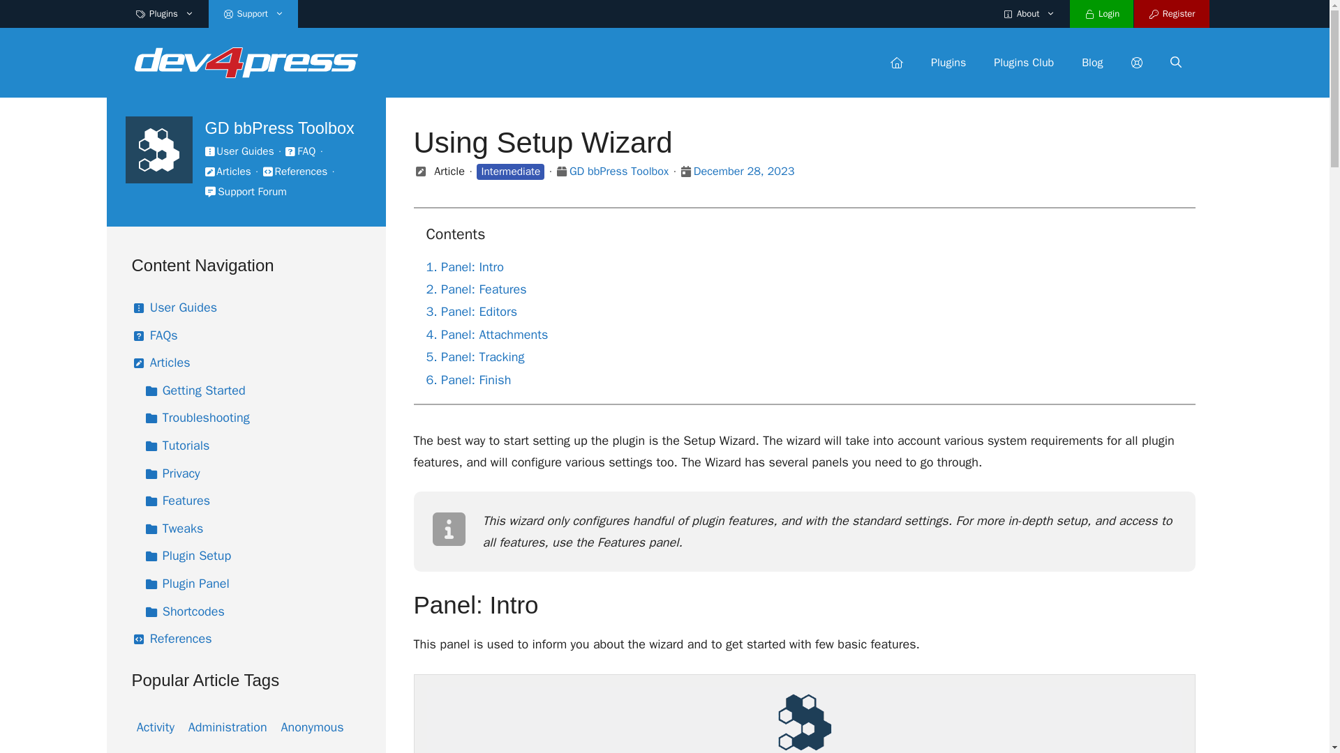 The height and width of the screenshot is (753, 1340). What do you see at coordinates (1136, 63) in the screenshot?
I see `Support` at bounding box center [1136, 63].